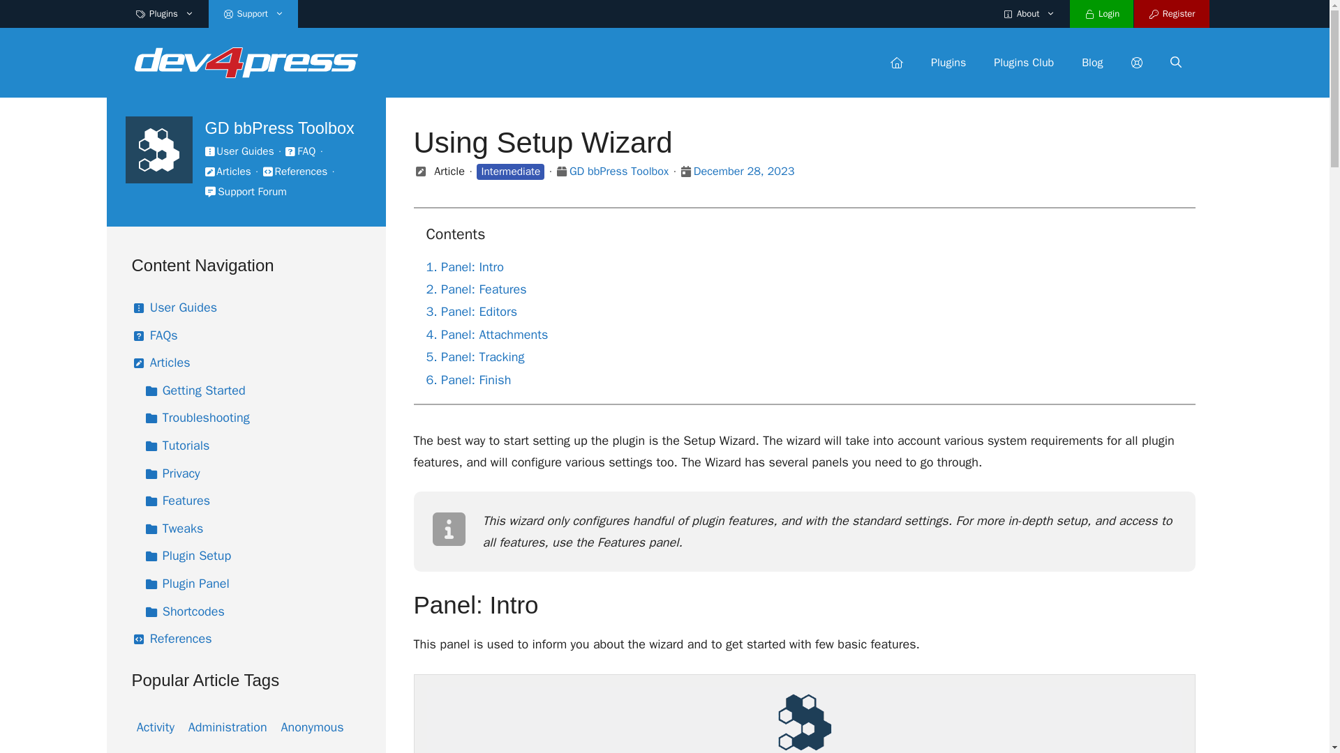 The height and width of the screenshot is (753, 1340). What do you see at coordinates (1136, 63) in the screenshot?
I see `Support` at bounding box center [1136, 63].